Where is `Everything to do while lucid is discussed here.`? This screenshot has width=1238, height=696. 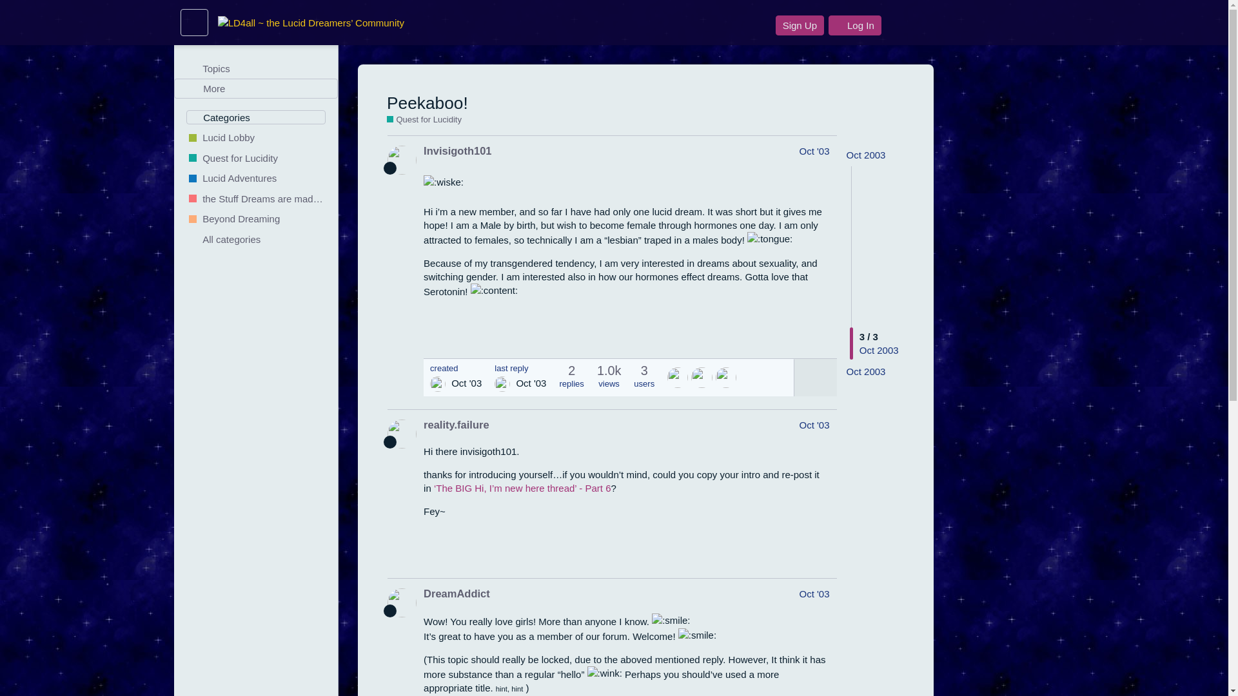 Everything to do while lucid is discussed here. is located at coordinates (256, 178).